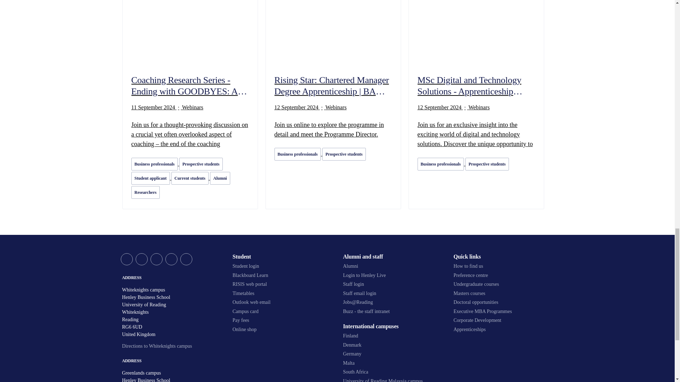  What do you see at coordinates (171, 259) in the screenshot?
I see `Linkedin` at bounding box center [171, 259].